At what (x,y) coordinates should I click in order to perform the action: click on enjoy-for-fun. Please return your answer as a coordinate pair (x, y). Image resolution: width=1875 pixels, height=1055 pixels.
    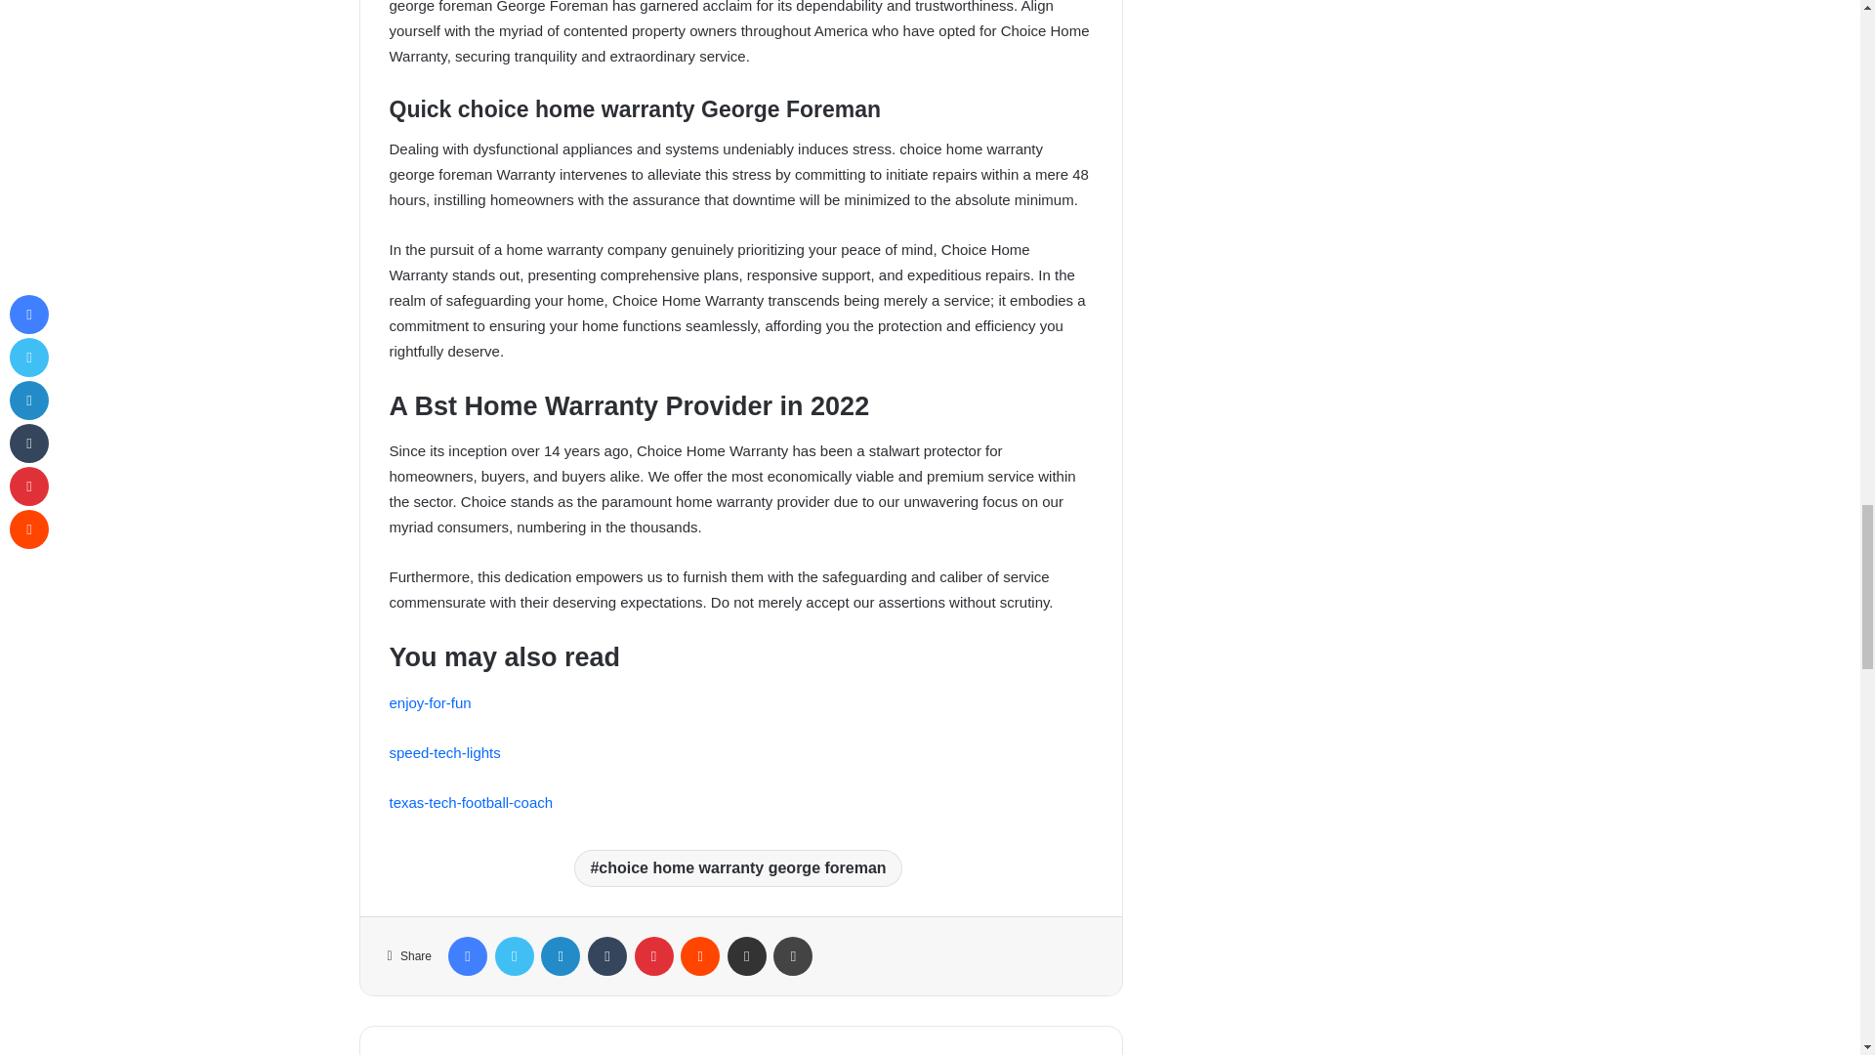
    Looking at the image, I should click on (429, 701).